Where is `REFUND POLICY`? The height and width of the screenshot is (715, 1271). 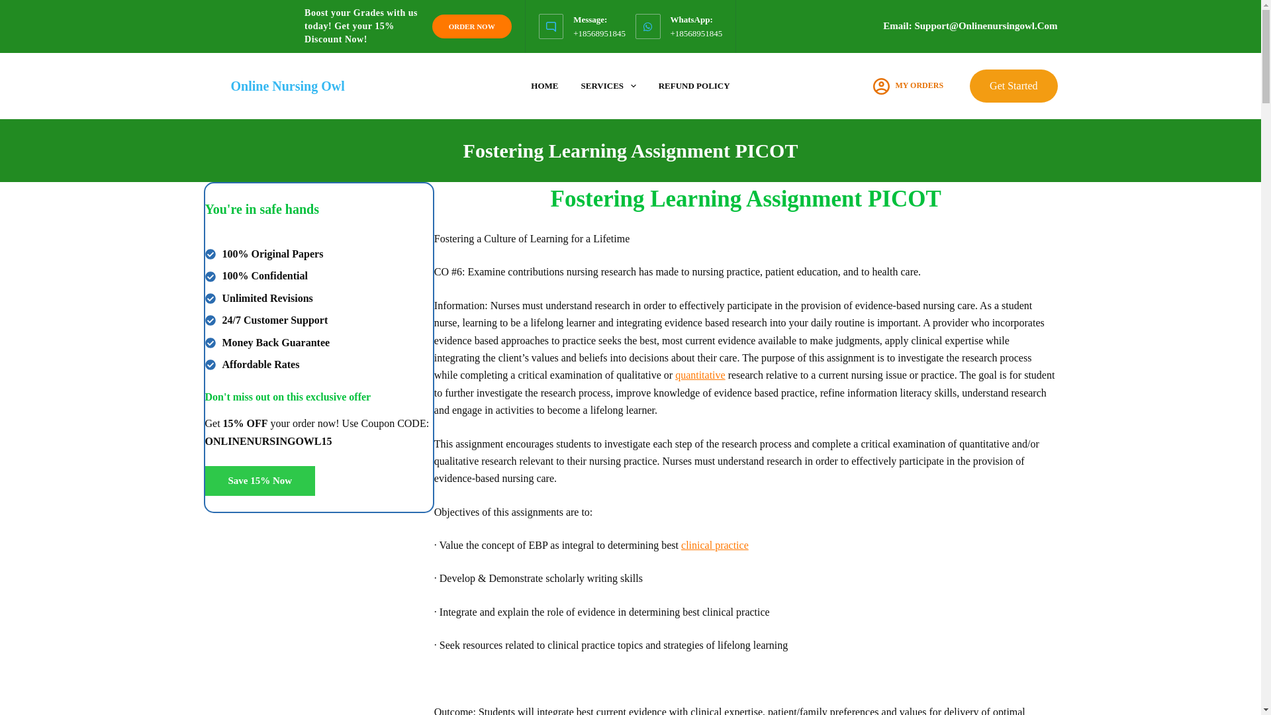
REFUND POLICY is located at coordinates (694, 85).